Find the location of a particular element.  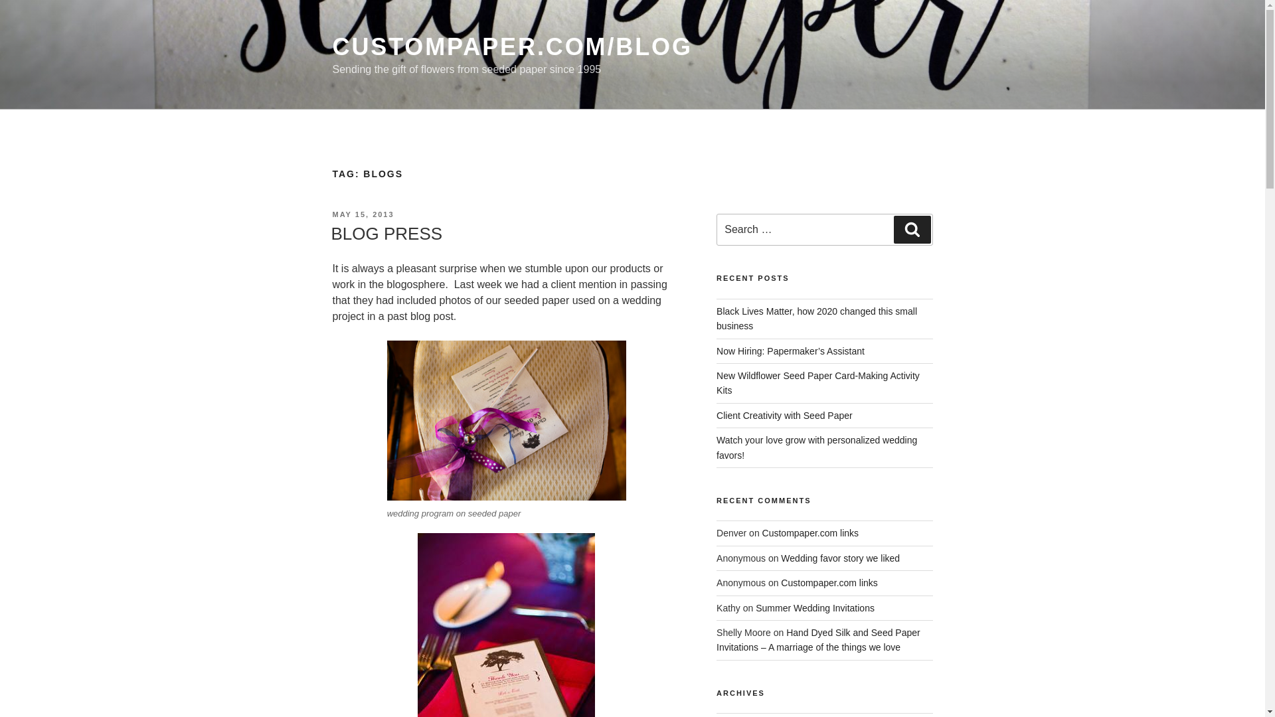

New Wildflower Seed Paper Card-Making Activity Kits is located at coordinates (818, 383).